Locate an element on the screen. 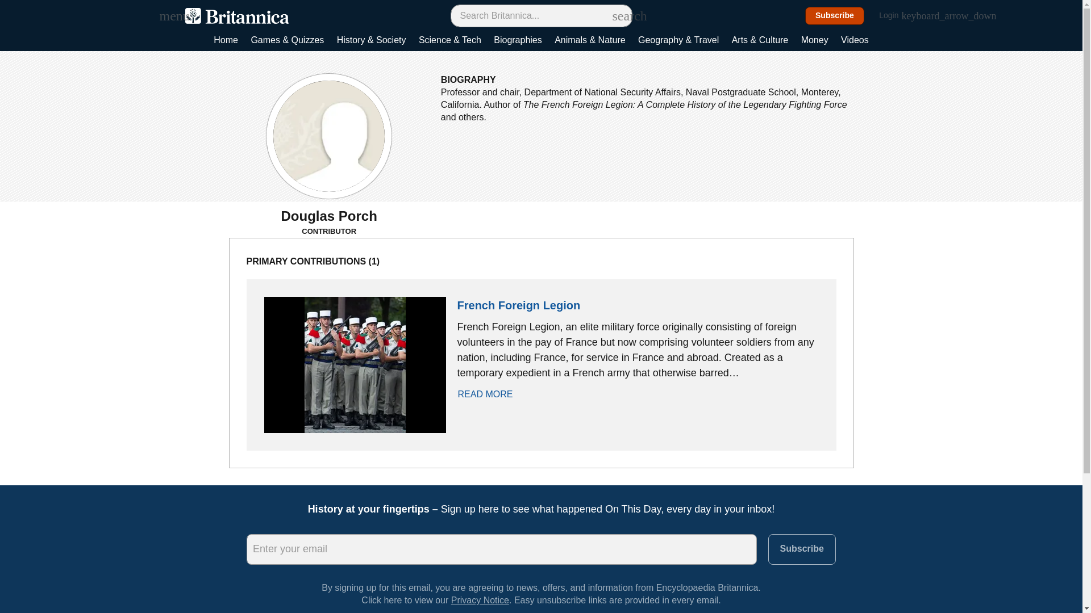 The width and height of the screenshot is (1091, 613). Biographies is located at coordinates (518, 41).